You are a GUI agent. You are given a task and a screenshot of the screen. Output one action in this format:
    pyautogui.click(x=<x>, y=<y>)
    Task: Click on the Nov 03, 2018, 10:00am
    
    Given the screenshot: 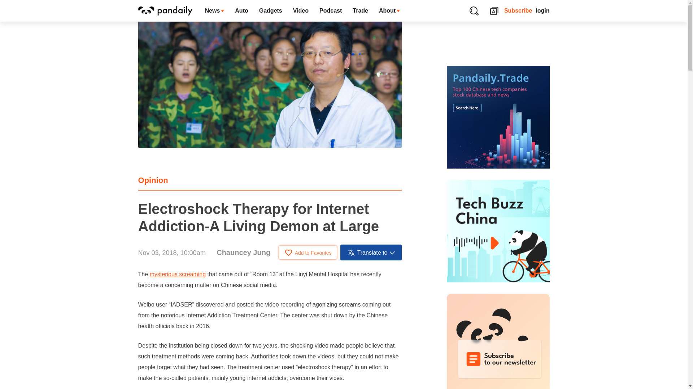 What is the action you would take?
    pyautogui.click(x=171, y=253)
    